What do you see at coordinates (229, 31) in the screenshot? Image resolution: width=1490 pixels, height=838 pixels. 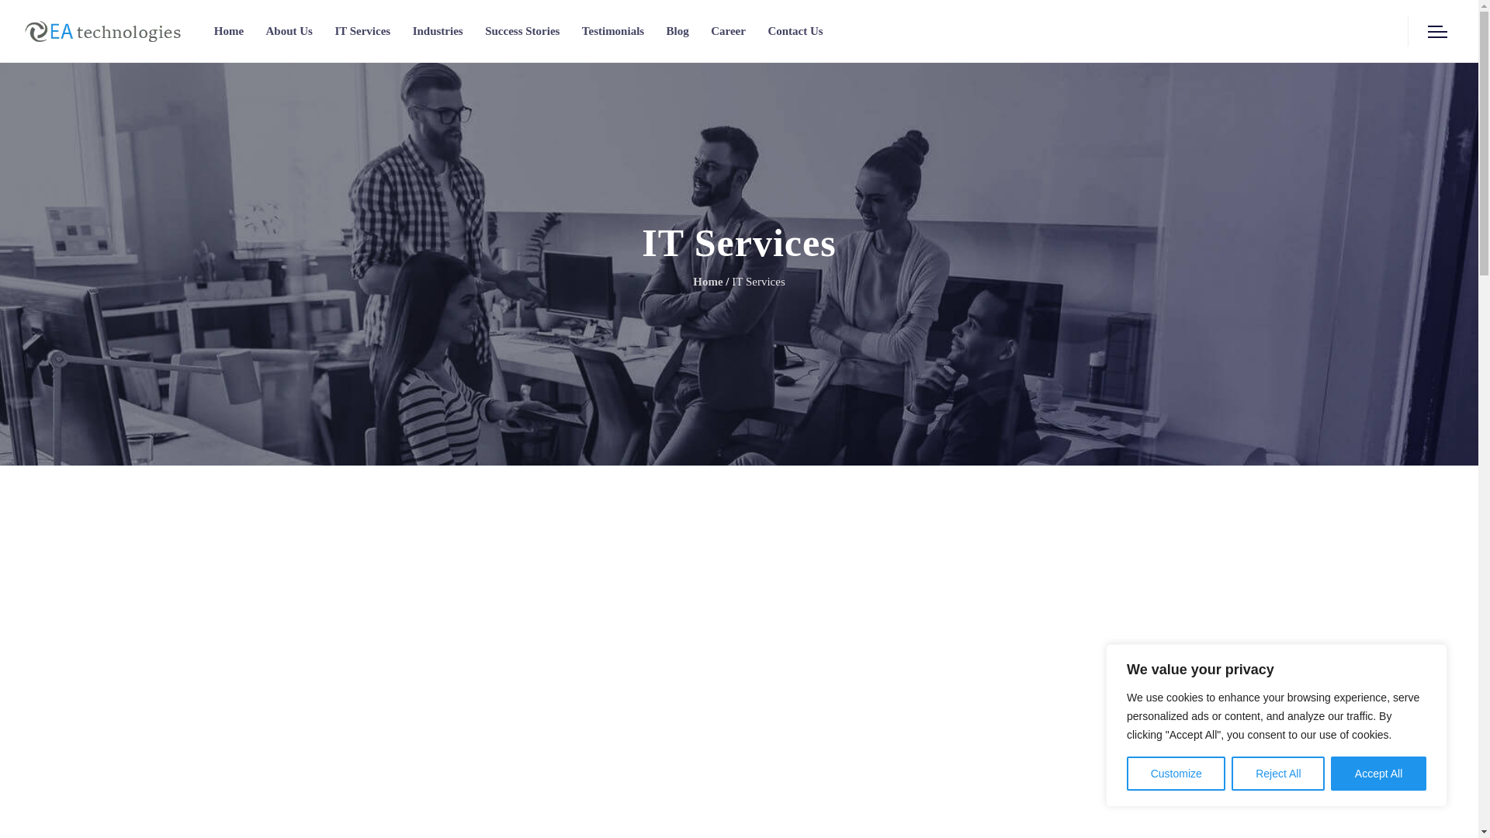 I see `Home` at bounding box center [229, 31].